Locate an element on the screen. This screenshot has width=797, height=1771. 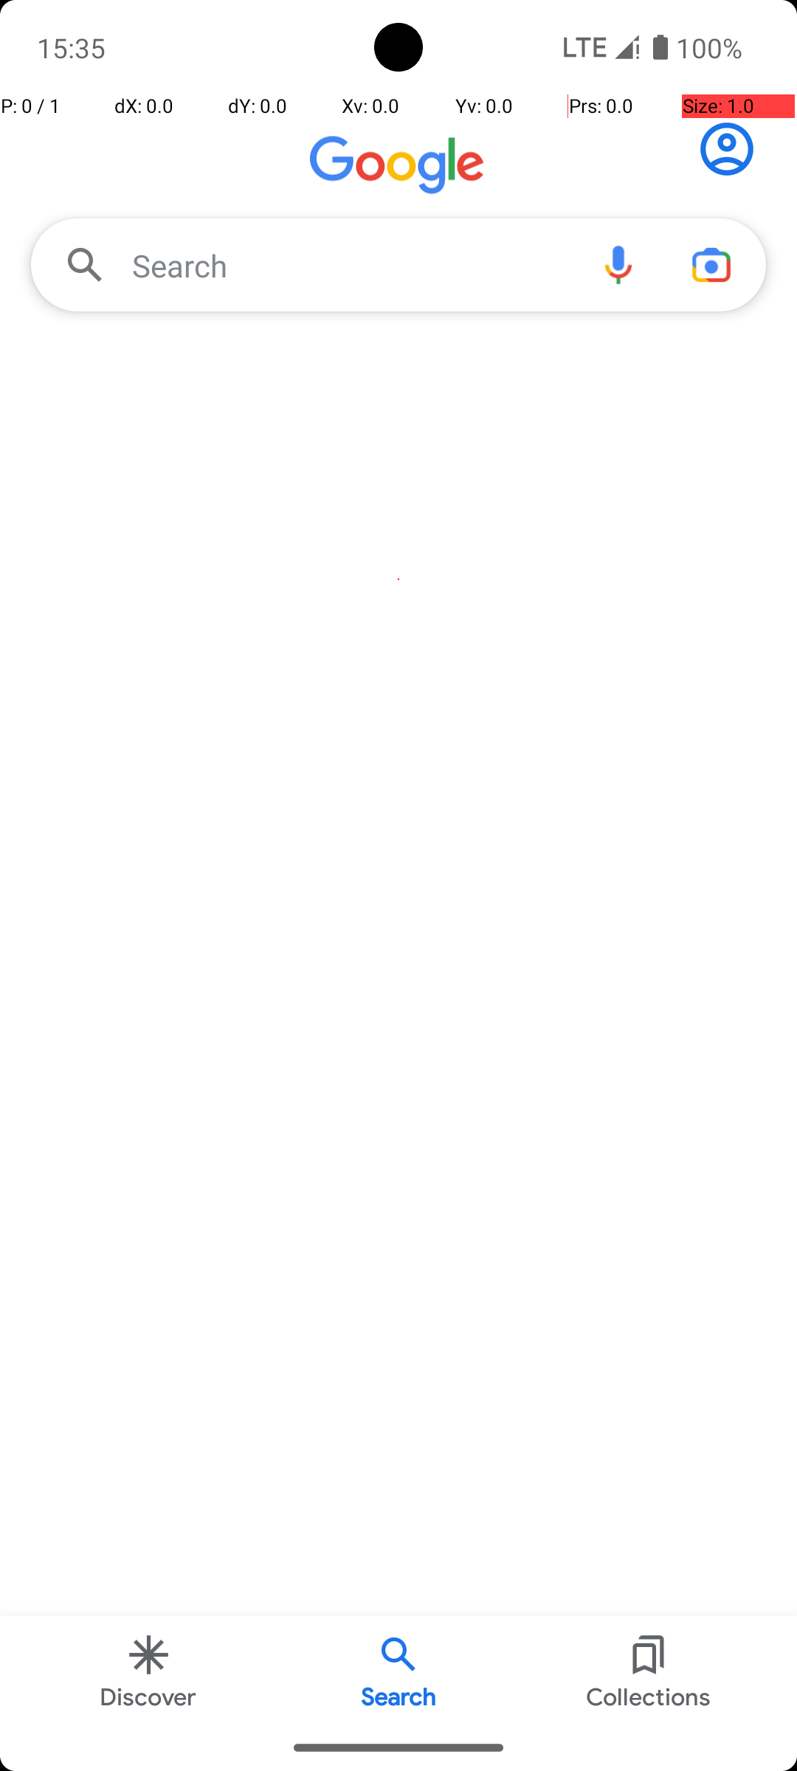
Sign in is located at coordinates (735, 149).